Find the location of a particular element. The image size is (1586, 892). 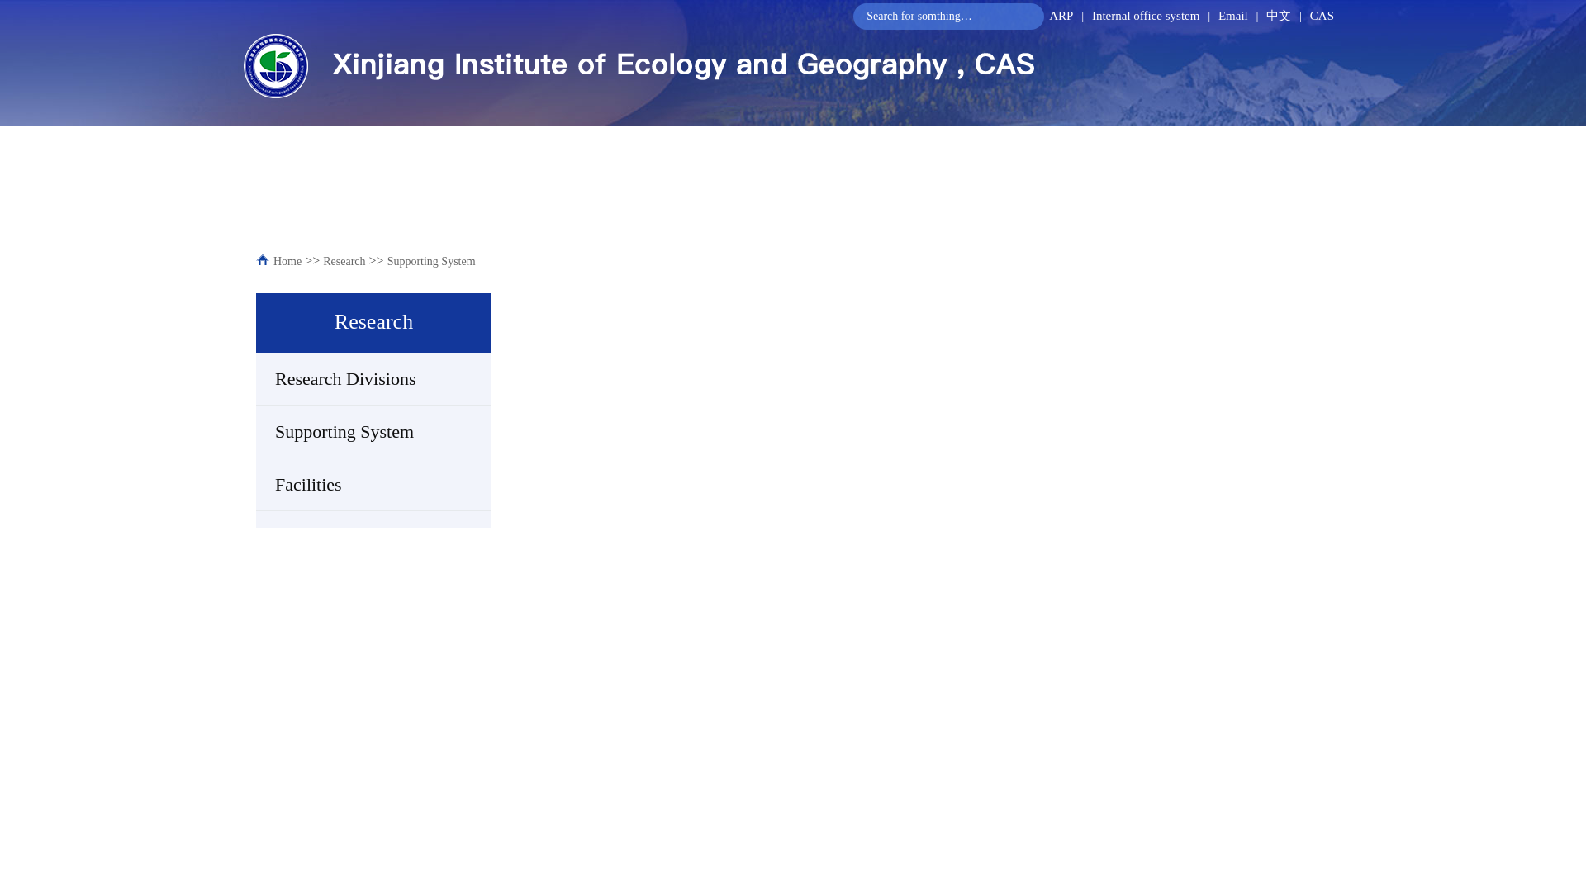

Home is located at coordinates (287, 261).